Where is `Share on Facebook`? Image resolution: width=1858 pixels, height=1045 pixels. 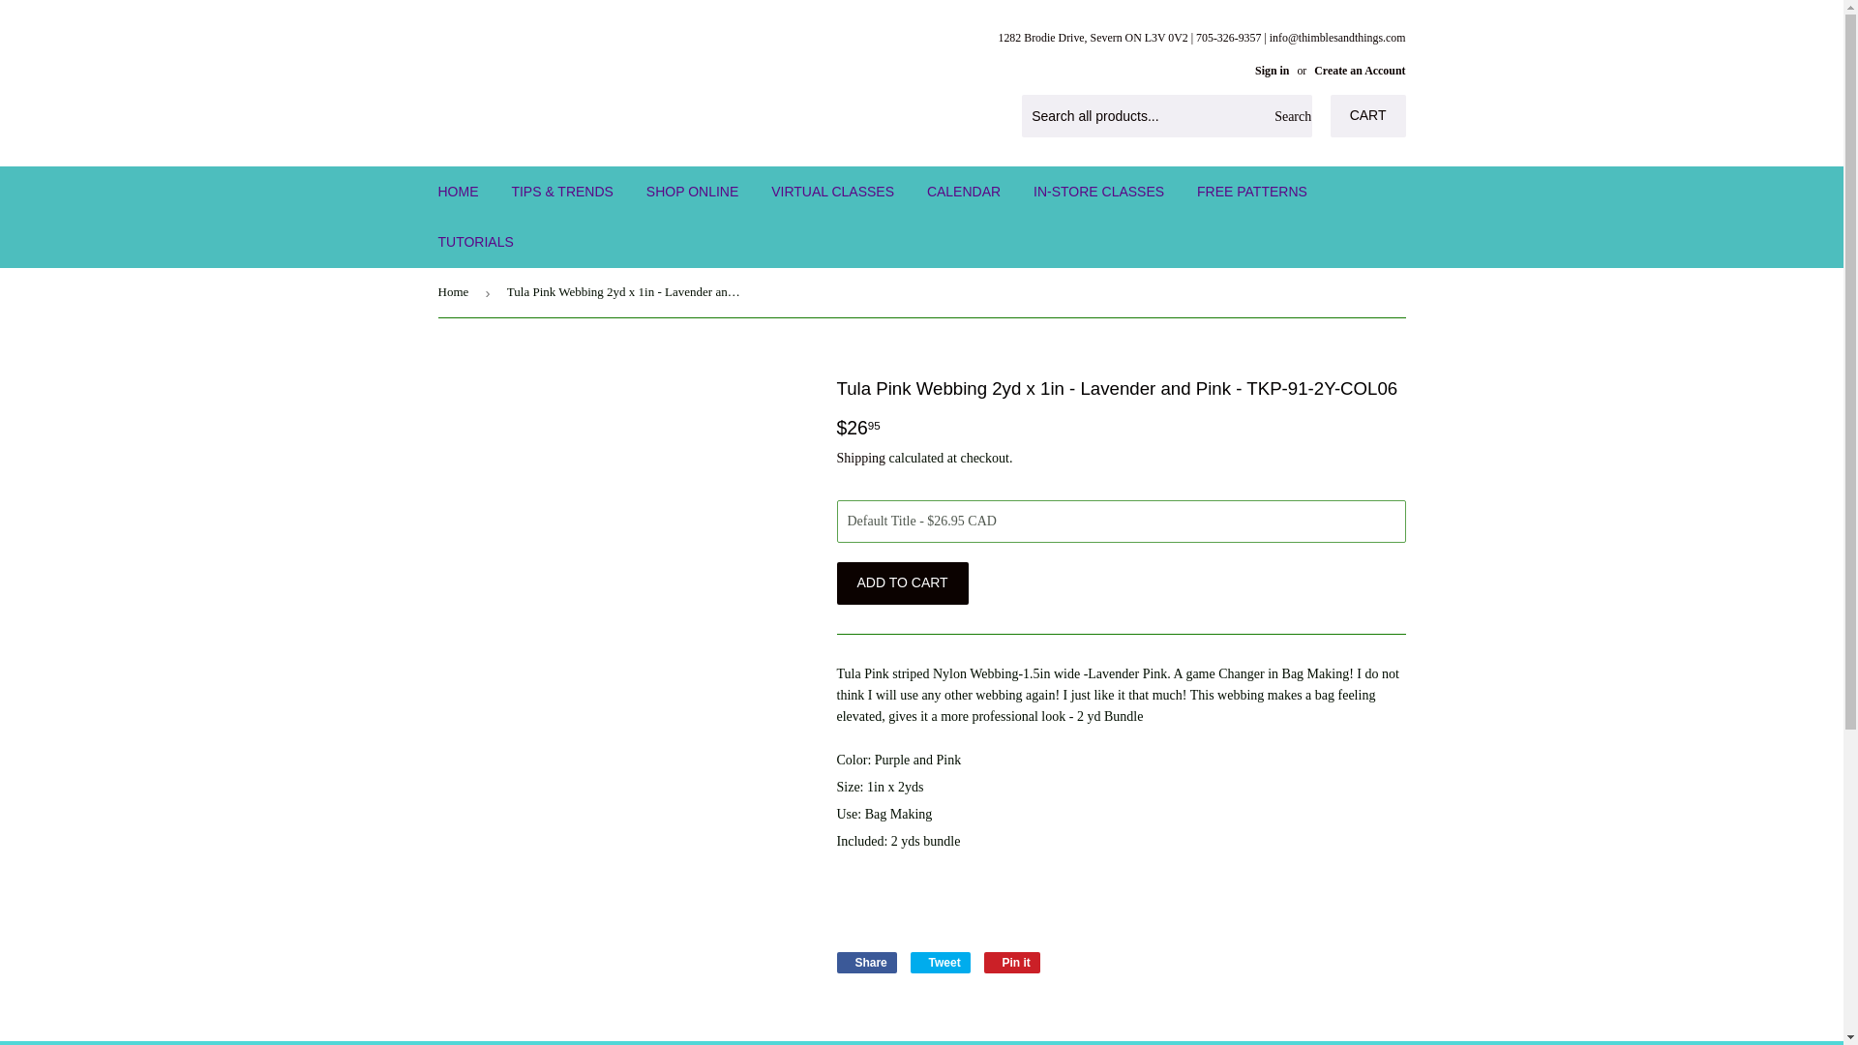
Share on Facebook is located at coordinates (865, 962).